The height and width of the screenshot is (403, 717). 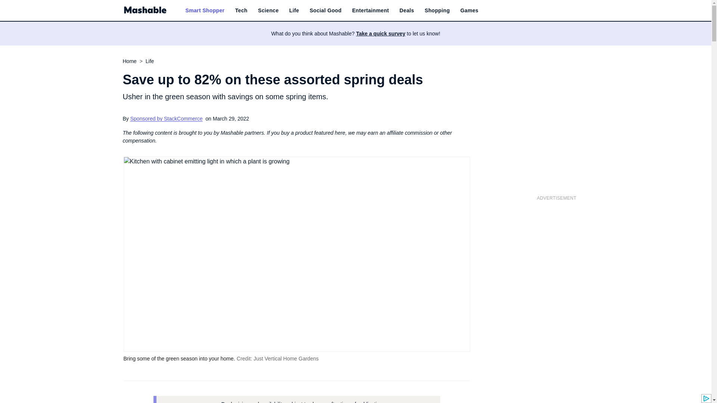 I want to click on Smart Shopper, so click(x=205, y=10).